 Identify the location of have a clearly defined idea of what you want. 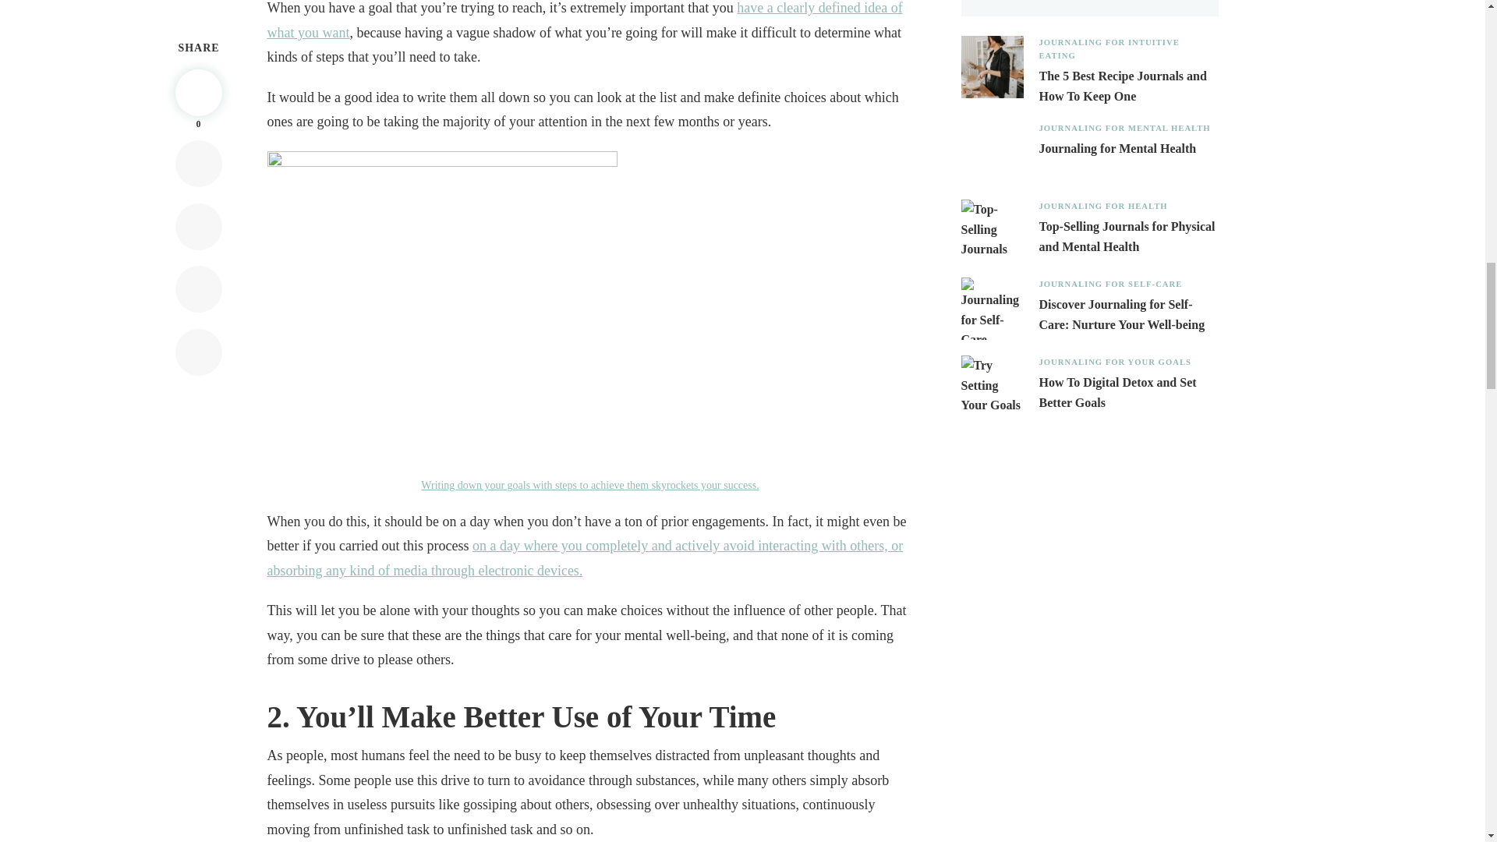
(584, 20).